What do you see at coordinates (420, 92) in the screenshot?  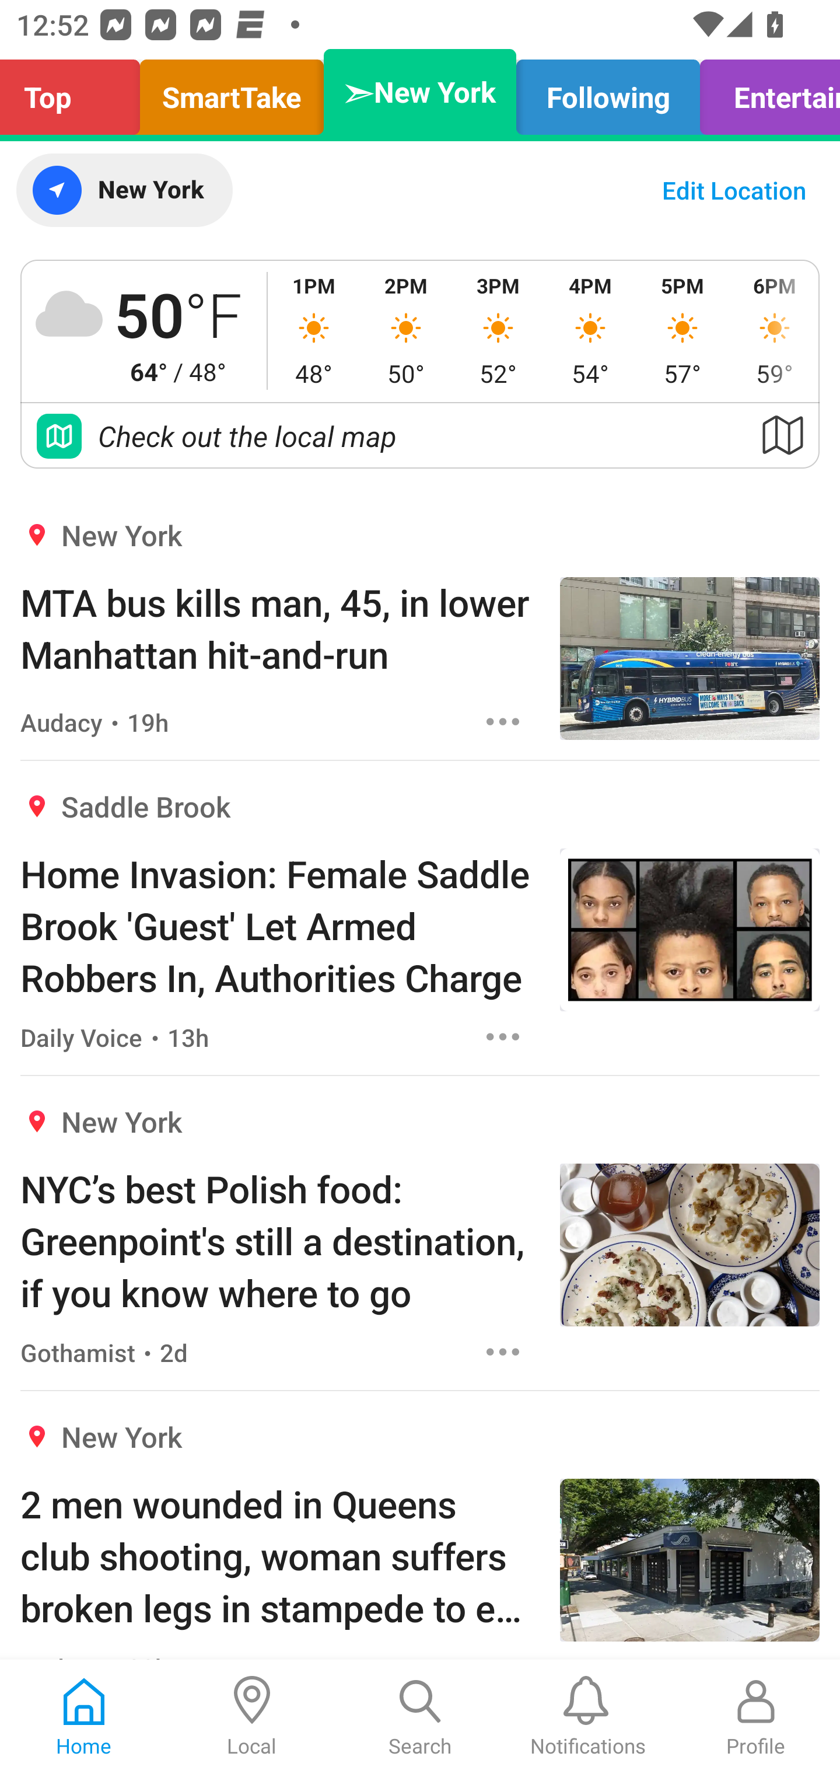 I see `➣New York` at bounding box center [420, 92].